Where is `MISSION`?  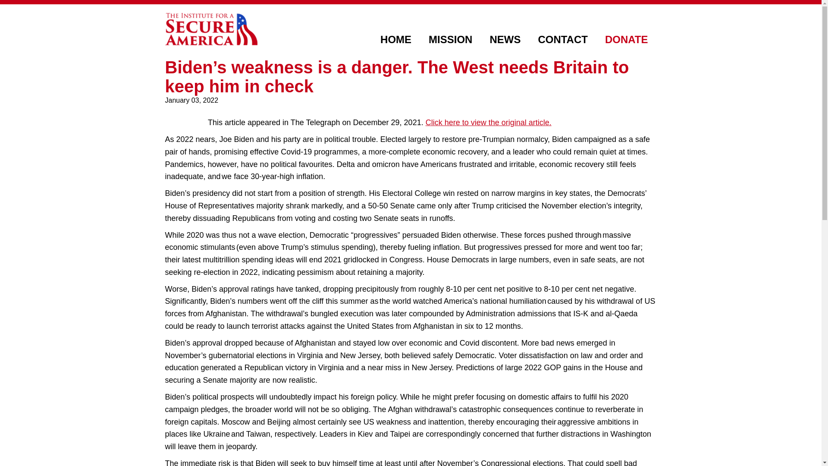 MISSION is located at coordinates (450, 40).